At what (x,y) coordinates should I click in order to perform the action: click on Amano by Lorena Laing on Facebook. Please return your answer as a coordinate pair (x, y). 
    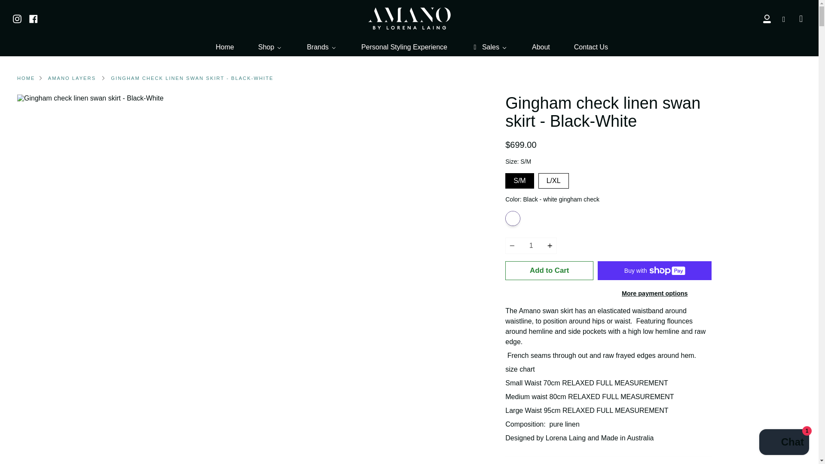
    Looking at the image, I should click on (34, 18).